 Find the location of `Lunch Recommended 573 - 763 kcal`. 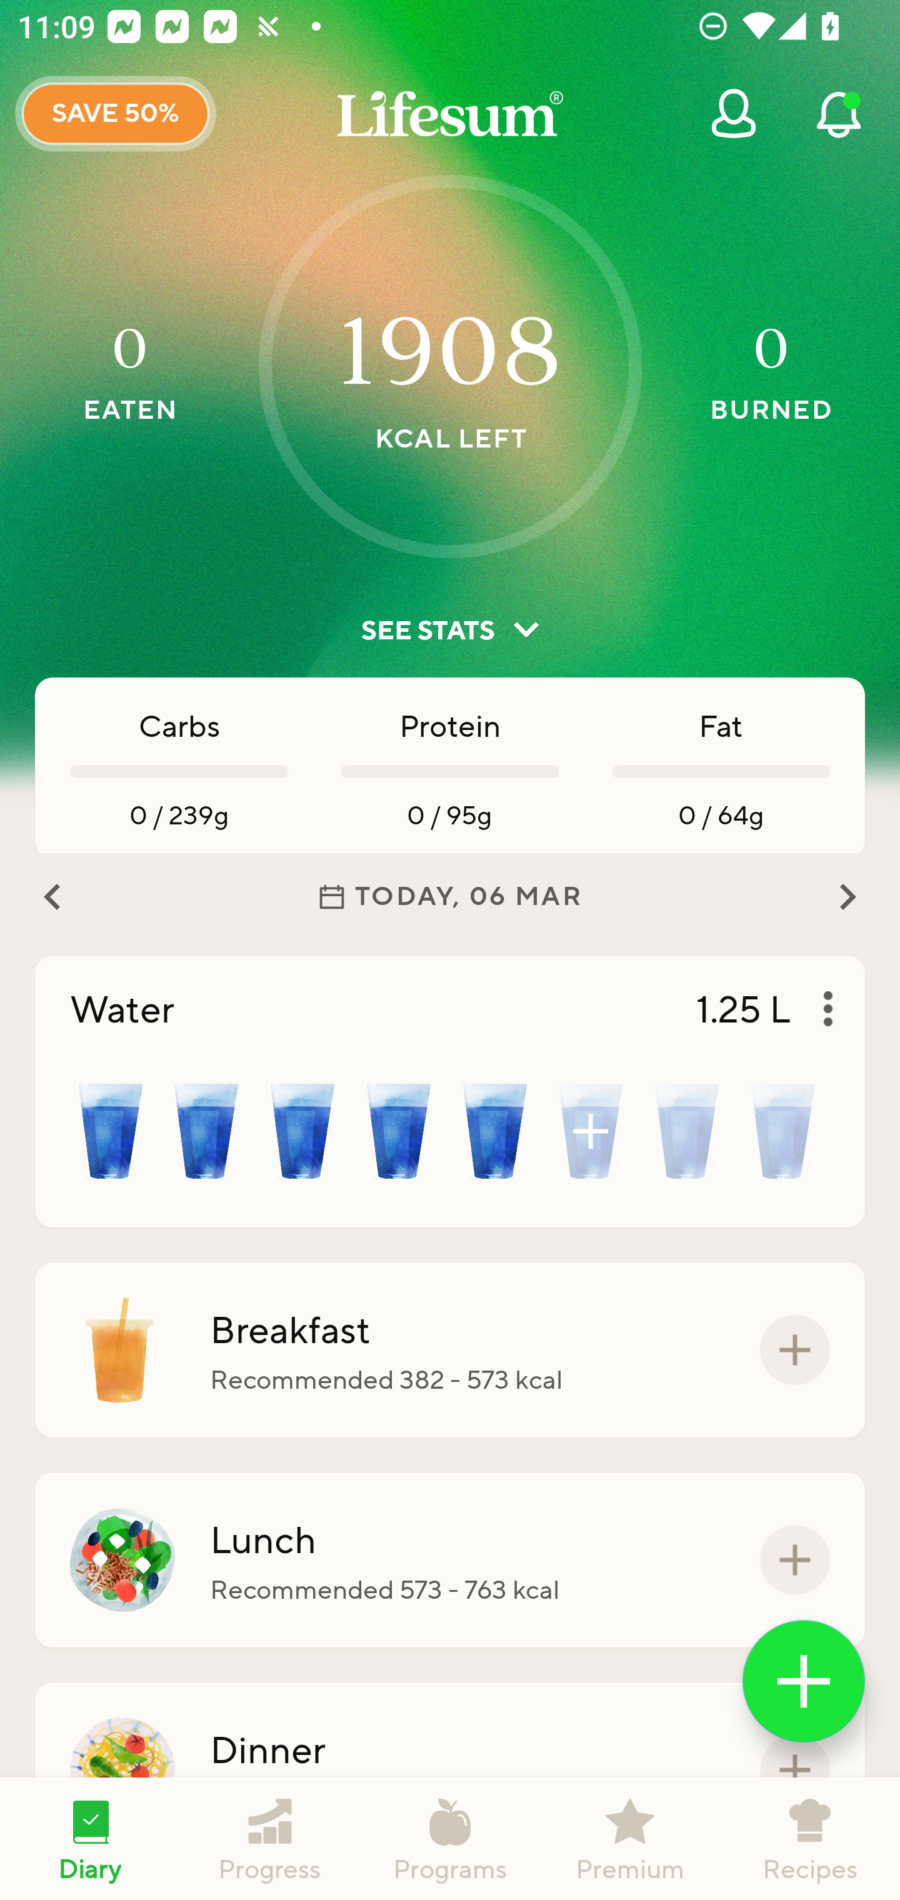

Lunch Recommended 573 - 763 kcal is located at coordinates (450, 1560).